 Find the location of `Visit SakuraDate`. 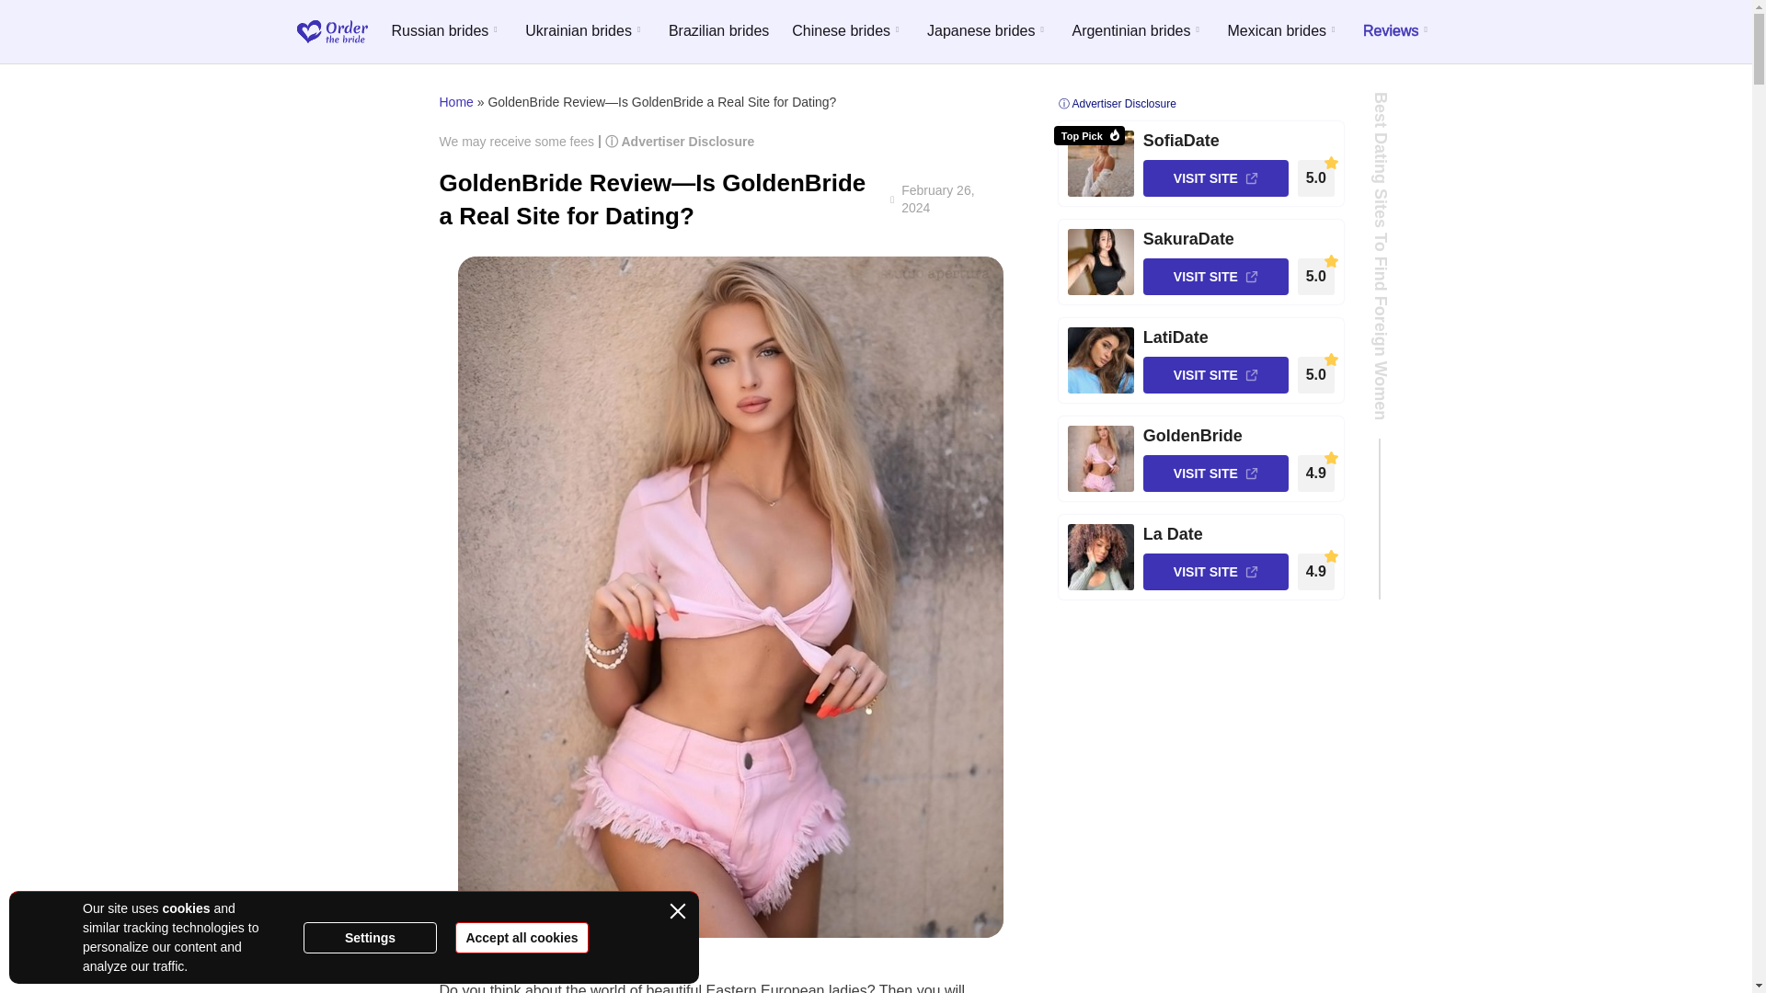

Visit SakuraDate is located at coordinates (1100, 261).